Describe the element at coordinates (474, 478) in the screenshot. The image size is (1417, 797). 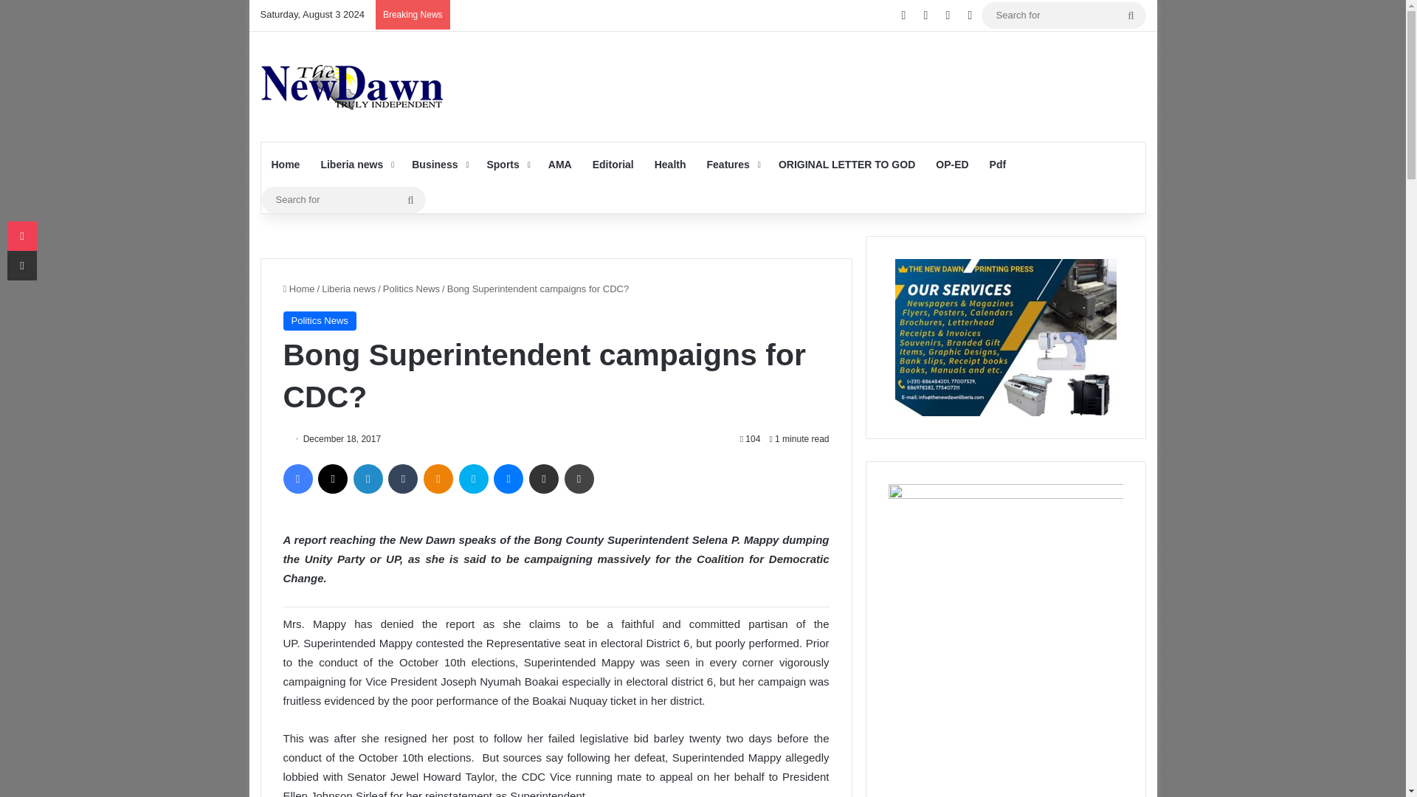
I see `Skype` at that location.